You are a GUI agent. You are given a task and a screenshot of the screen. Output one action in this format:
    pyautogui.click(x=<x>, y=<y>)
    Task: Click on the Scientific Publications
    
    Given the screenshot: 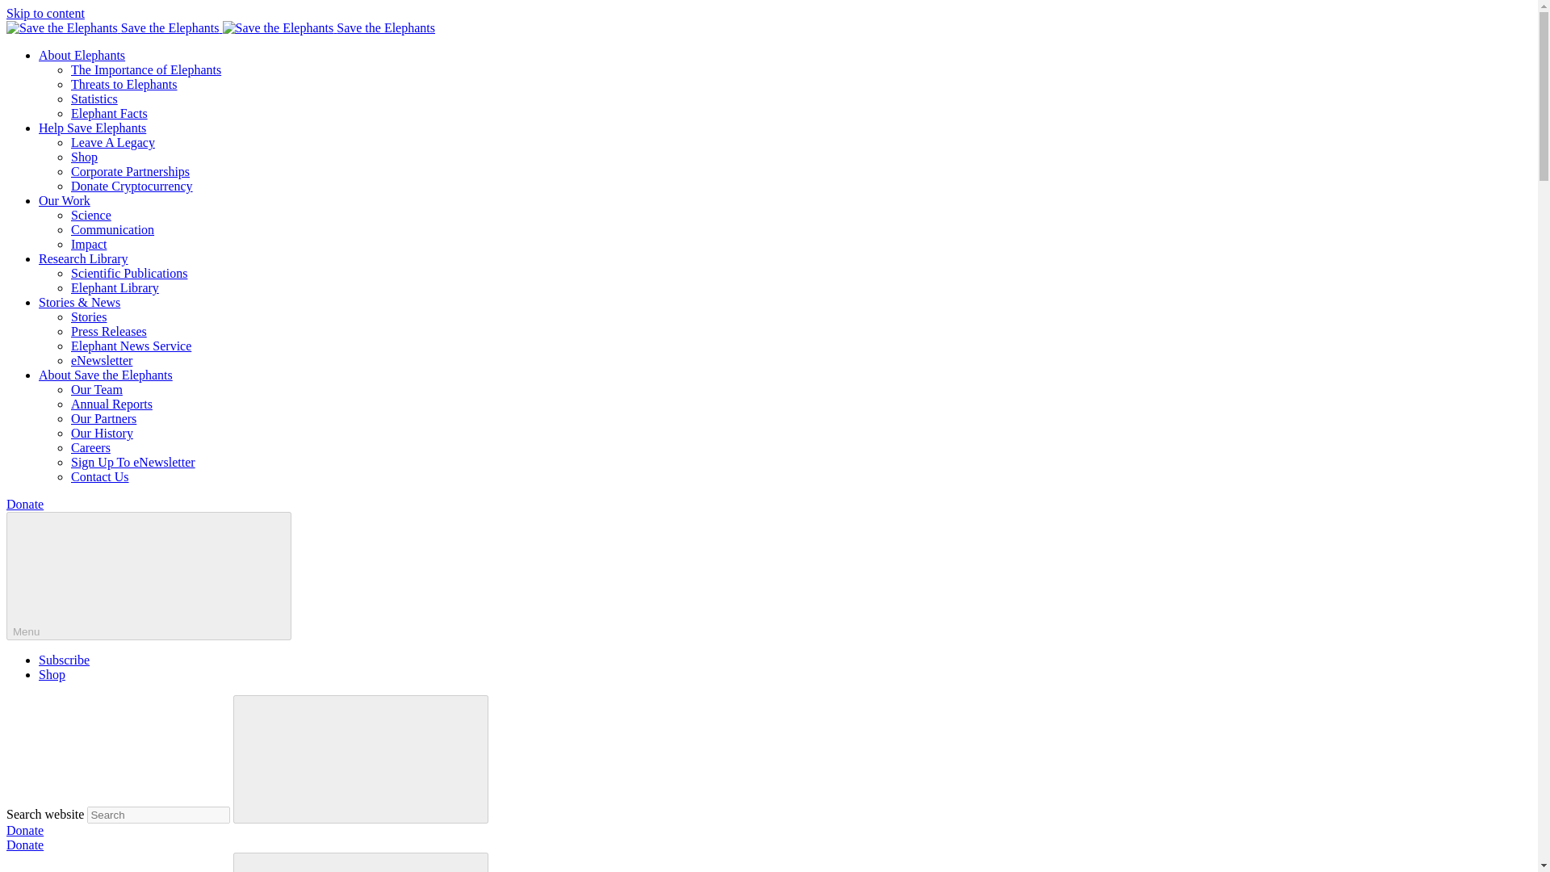 What is the action you would take?
    pyautogui.click(x=129, y=273)
    